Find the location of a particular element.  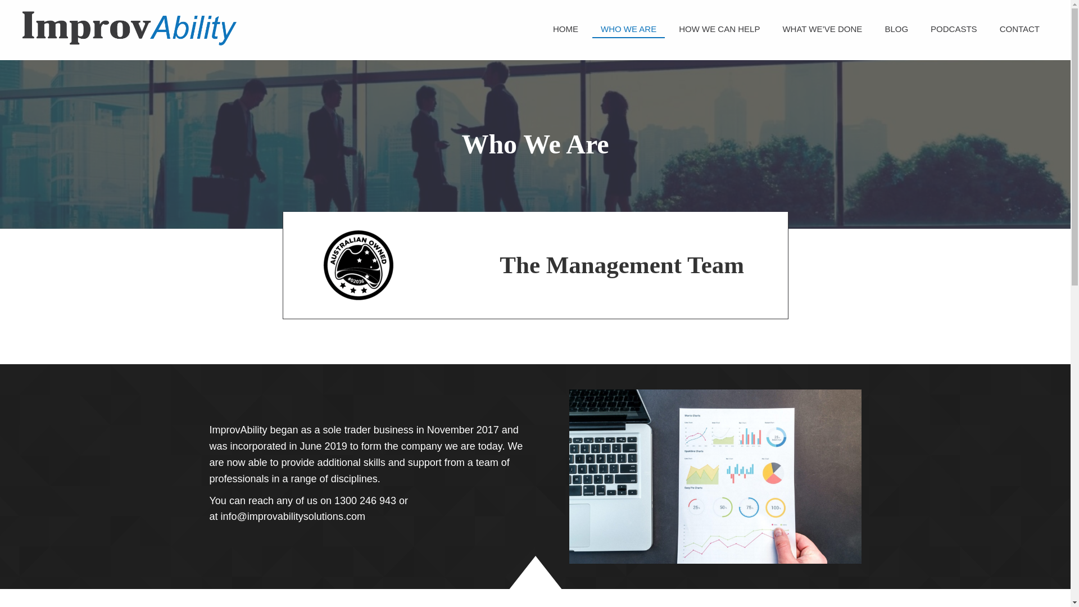

AO-logo-BW-IA is located at coordinates (358, 265).